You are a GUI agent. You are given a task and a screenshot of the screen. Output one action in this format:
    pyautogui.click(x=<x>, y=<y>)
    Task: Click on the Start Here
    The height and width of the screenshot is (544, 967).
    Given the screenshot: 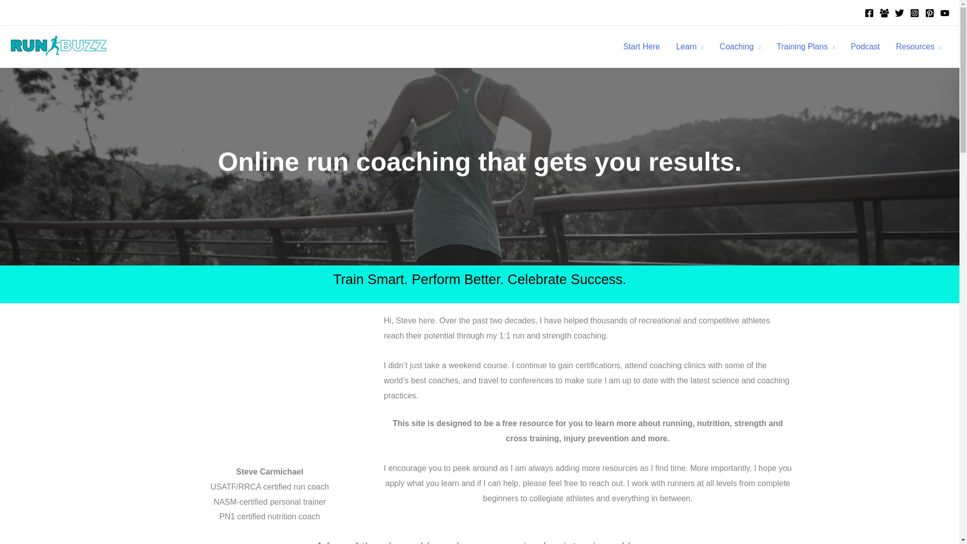 What is the action you would take?
    pyautogui.click(x=642, y=47)
    